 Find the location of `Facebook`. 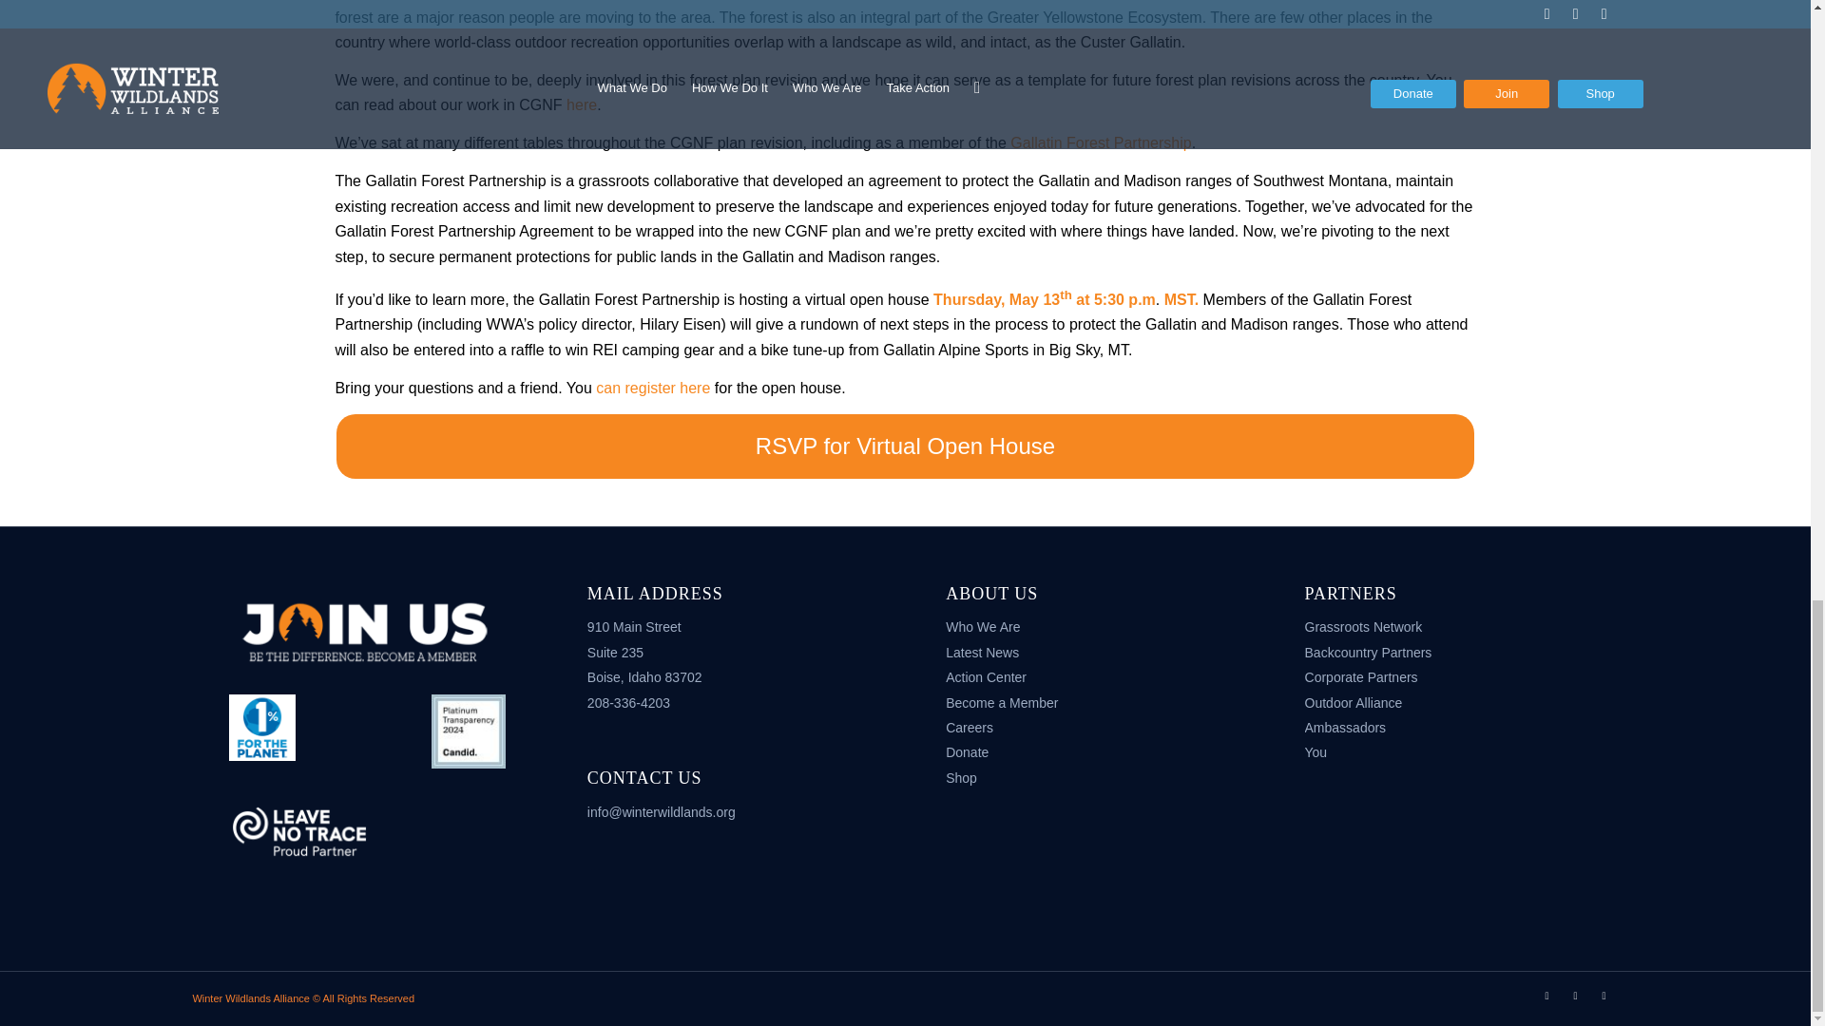

Facebook is located at coordinates (1576, 995).